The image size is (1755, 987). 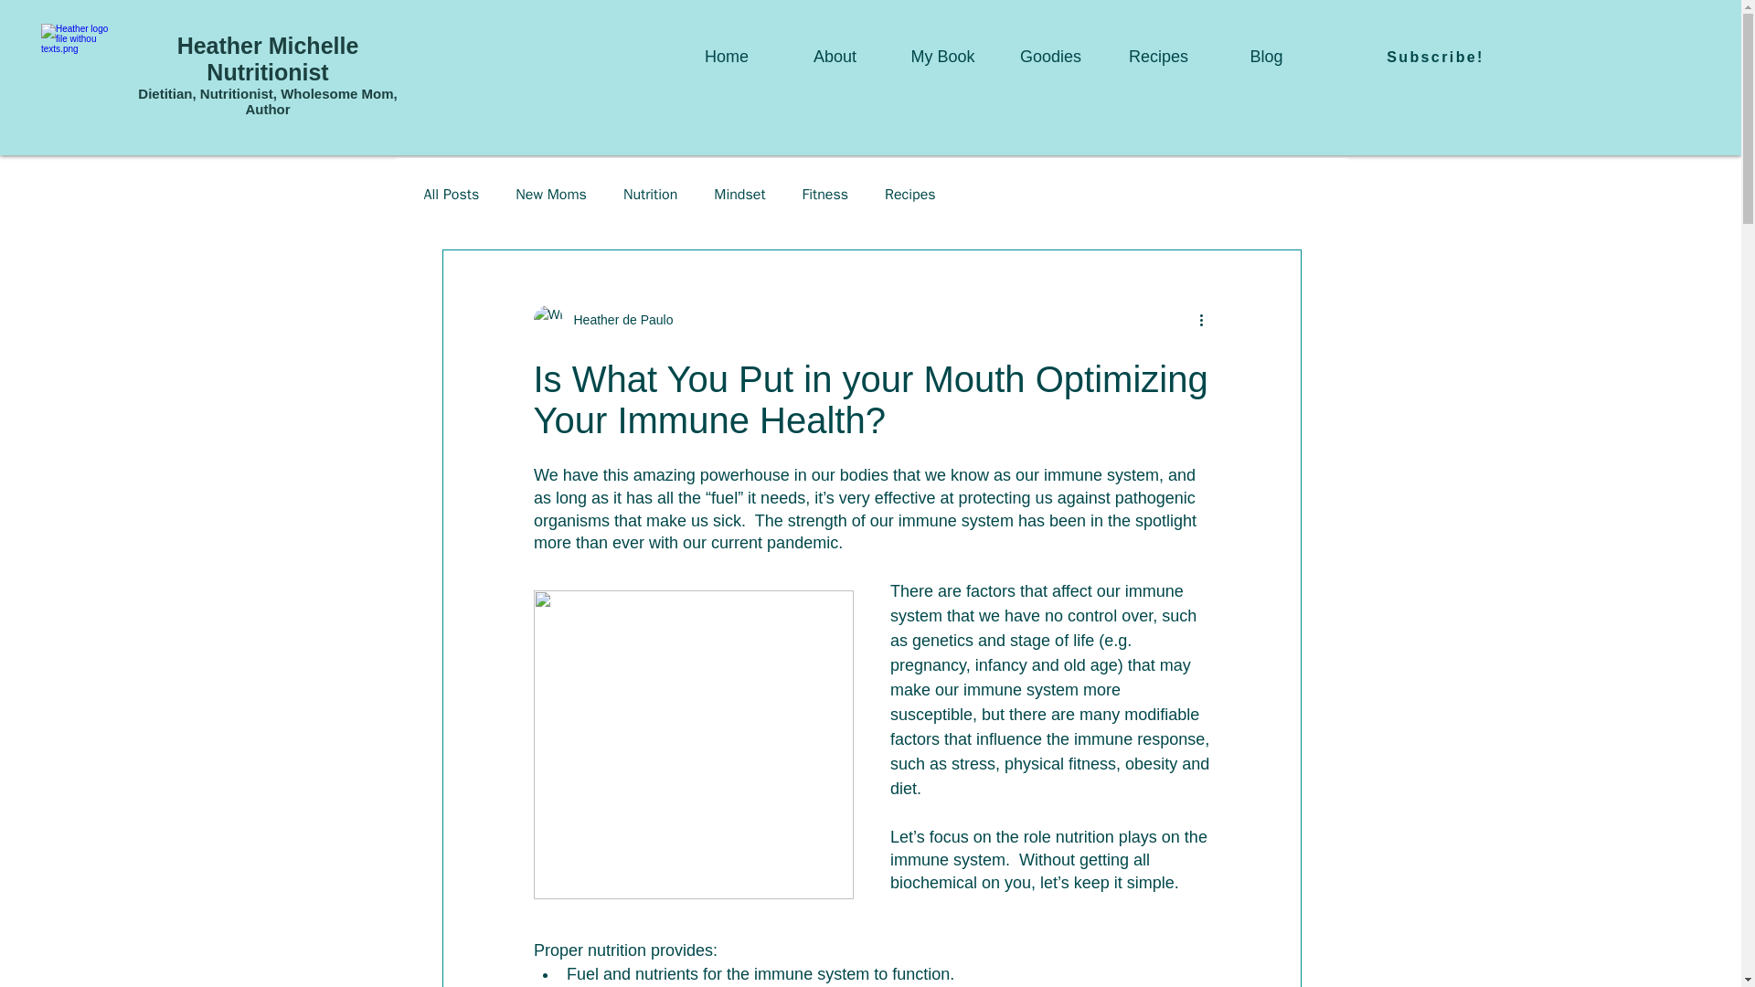 I want to click on Recipes, so click(x=1157, y=57).